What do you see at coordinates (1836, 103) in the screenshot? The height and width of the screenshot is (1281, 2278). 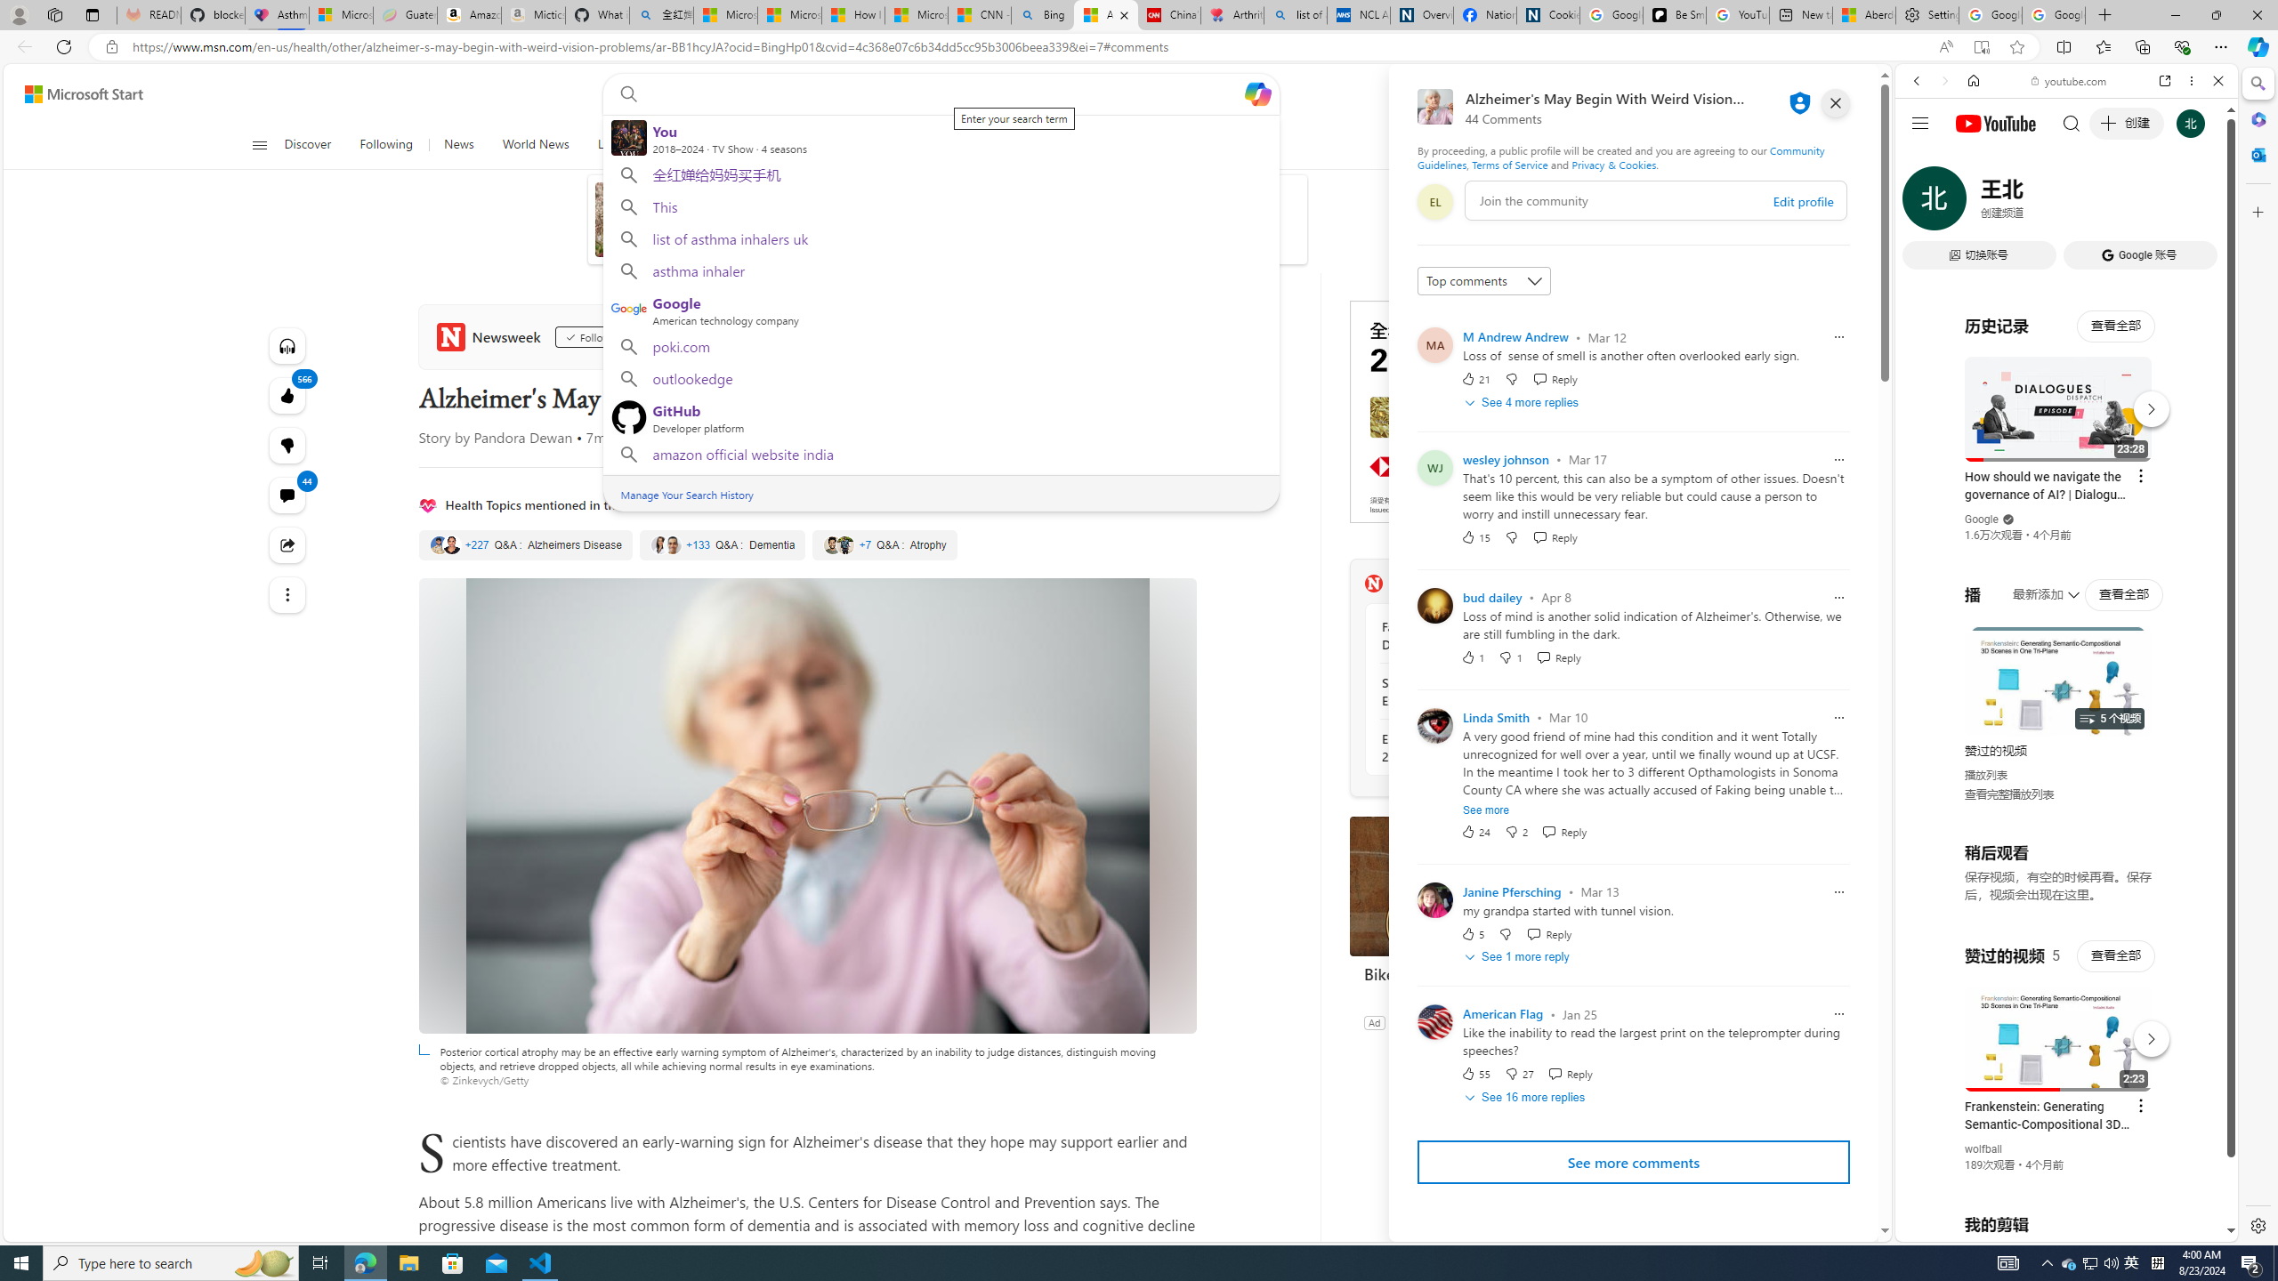 I see `close` at bounding box center [1836, 103].